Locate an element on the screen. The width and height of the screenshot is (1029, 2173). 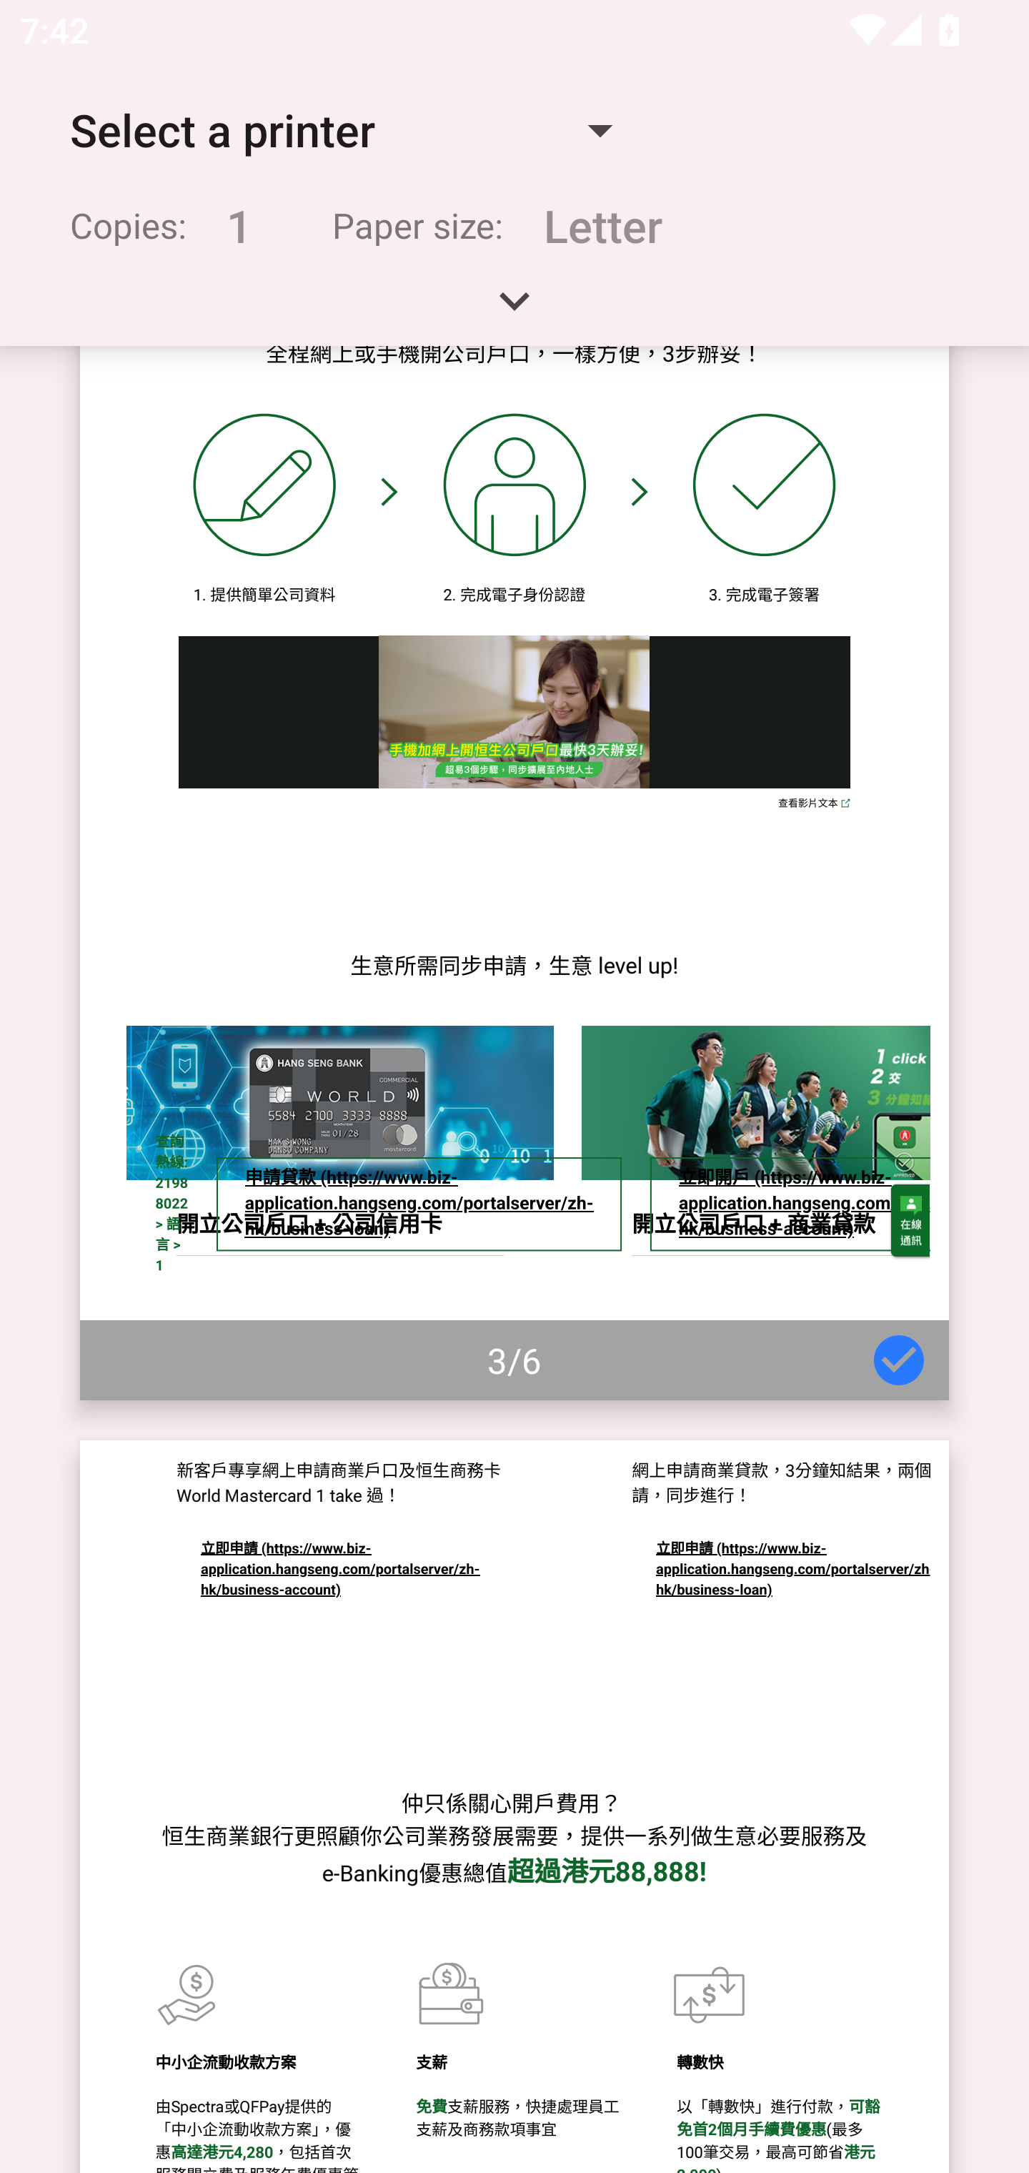
Select a printer is located at coordinates (340, 130).